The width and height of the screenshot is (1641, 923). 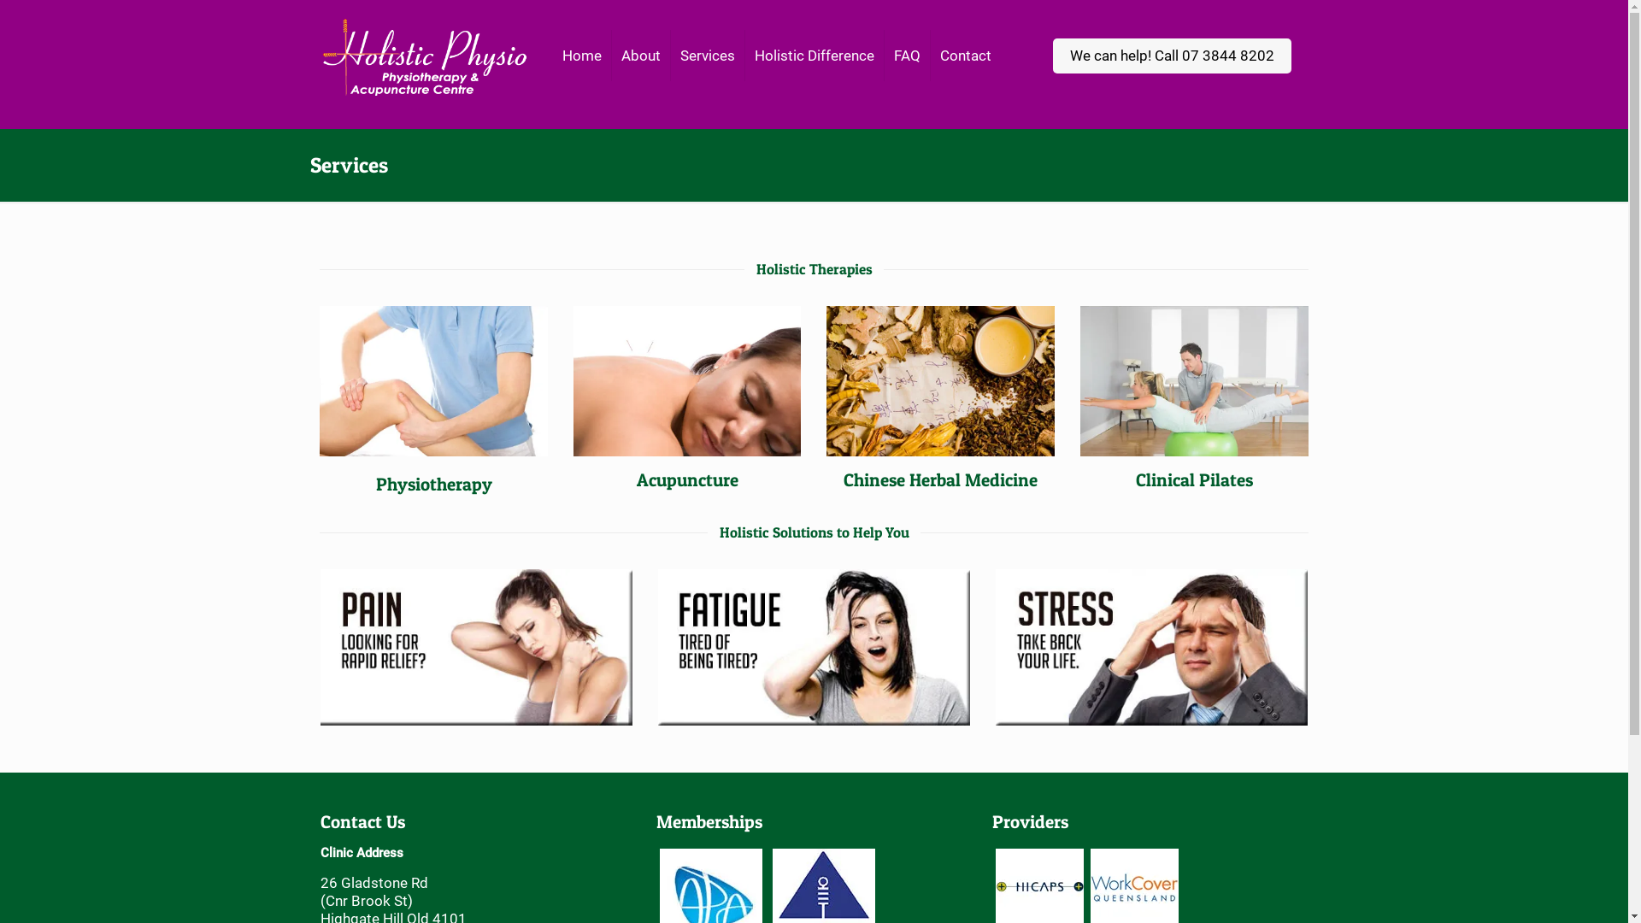 What do you see at coordinates (1173, 55) in the screenshot?
I see `We can help! Call 07 3844 8202` at bounding box center [1173, 55].